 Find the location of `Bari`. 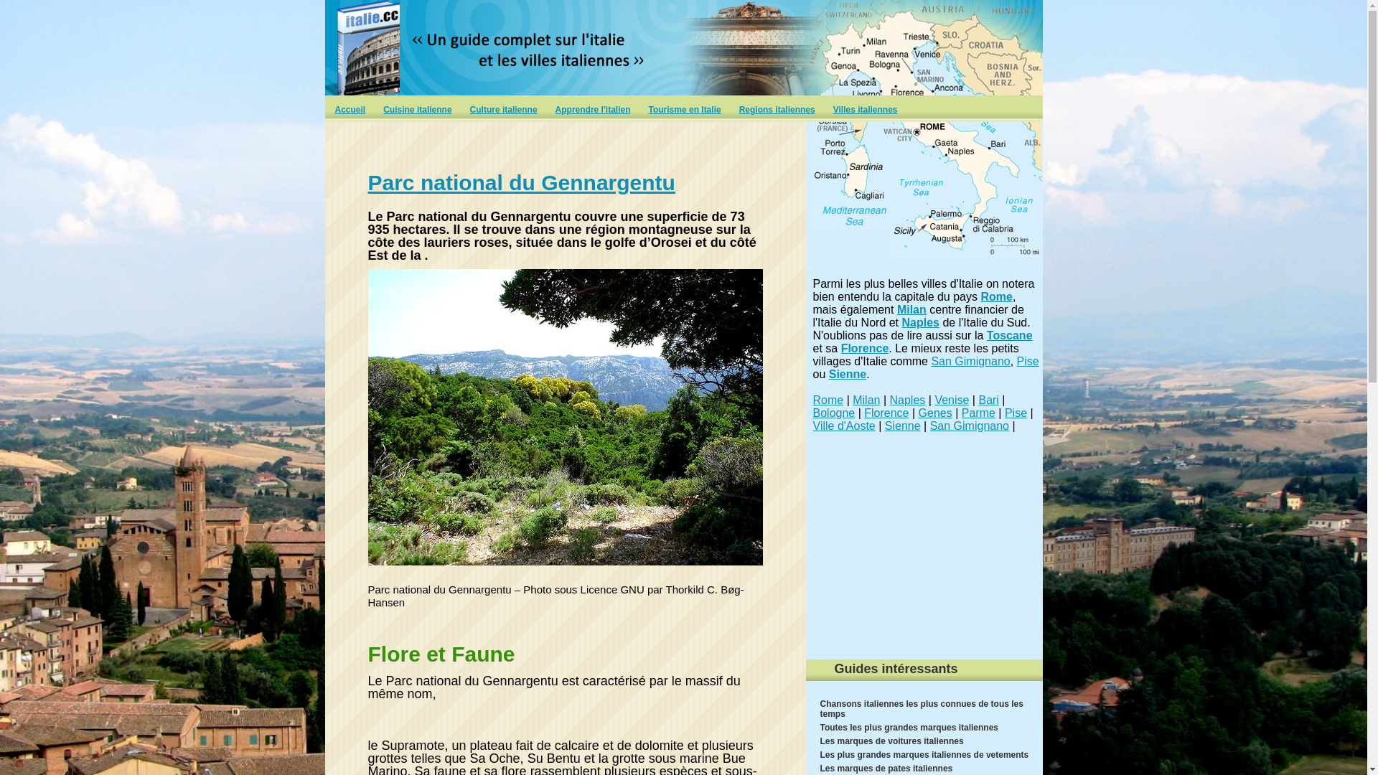

Bari is located at coordinates (988, 400).